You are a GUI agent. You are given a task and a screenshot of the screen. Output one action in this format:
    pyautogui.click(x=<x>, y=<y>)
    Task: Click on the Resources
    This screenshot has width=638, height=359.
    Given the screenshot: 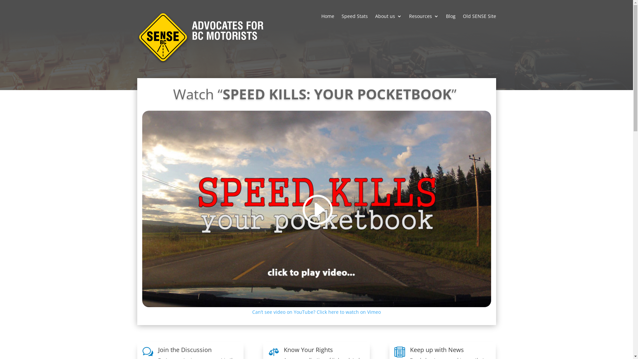 What is the action you would take?
    pyautogui.click(x=423, y=21)
    